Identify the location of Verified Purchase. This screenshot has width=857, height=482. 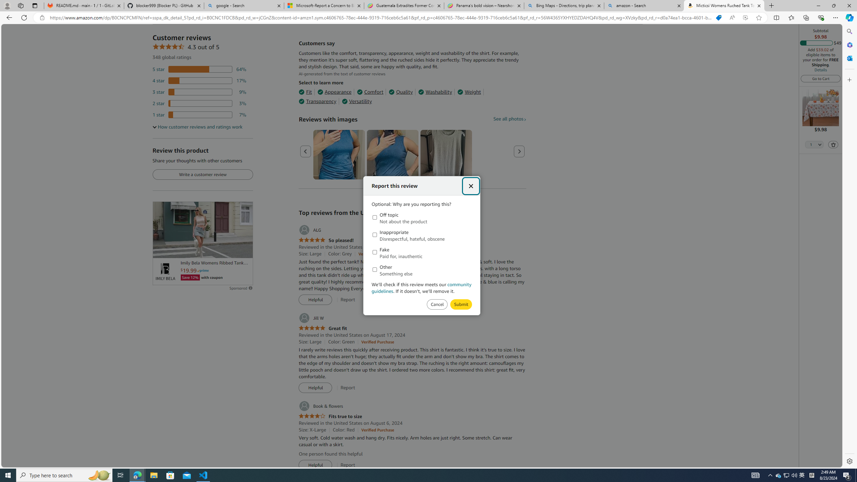
(377, 430).